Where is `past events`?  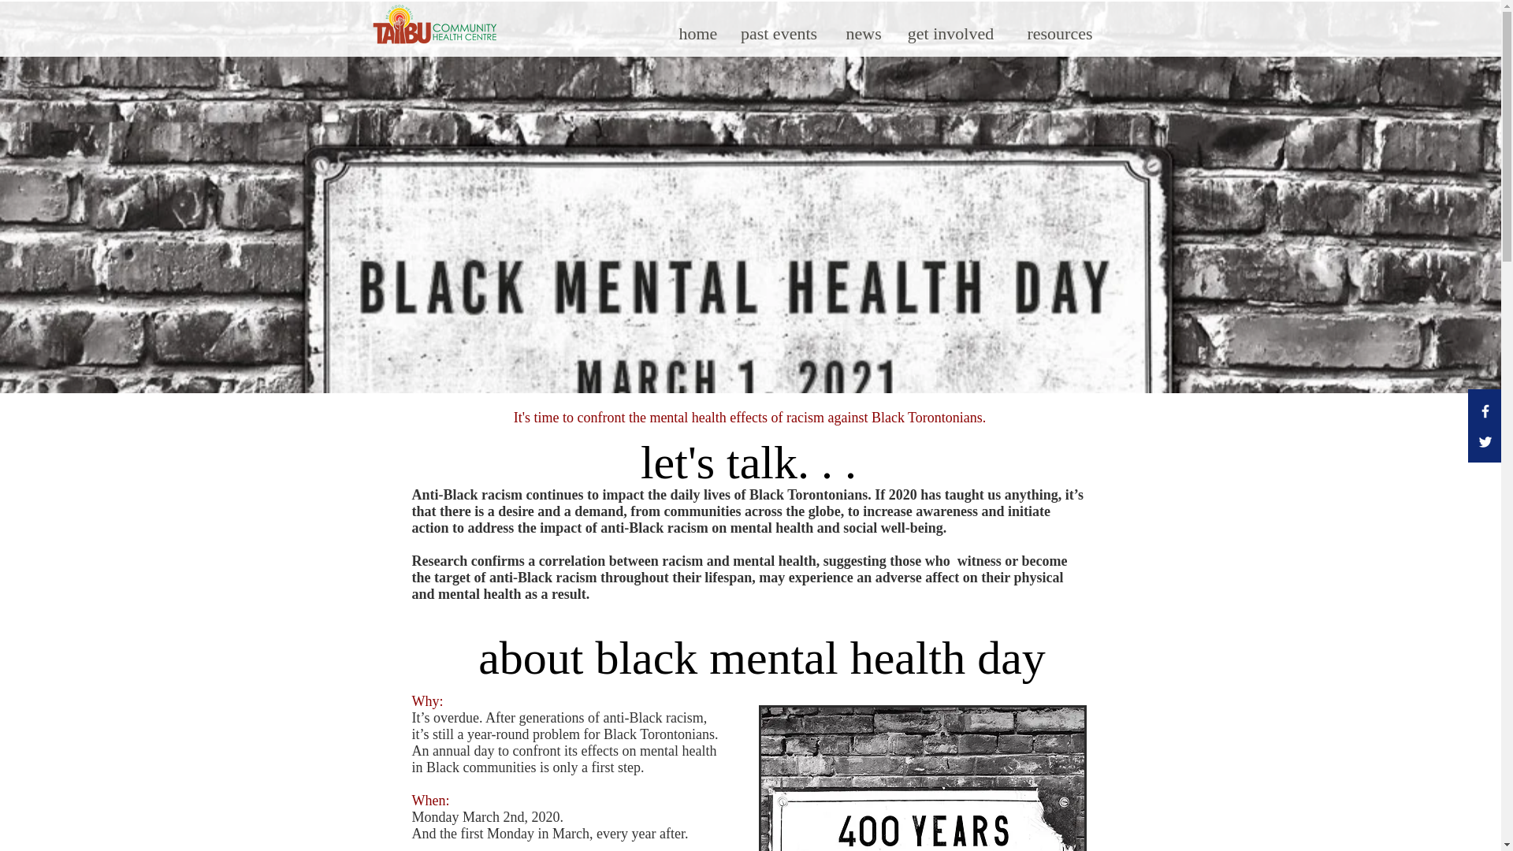 past events is located at coordinates (778, 33).